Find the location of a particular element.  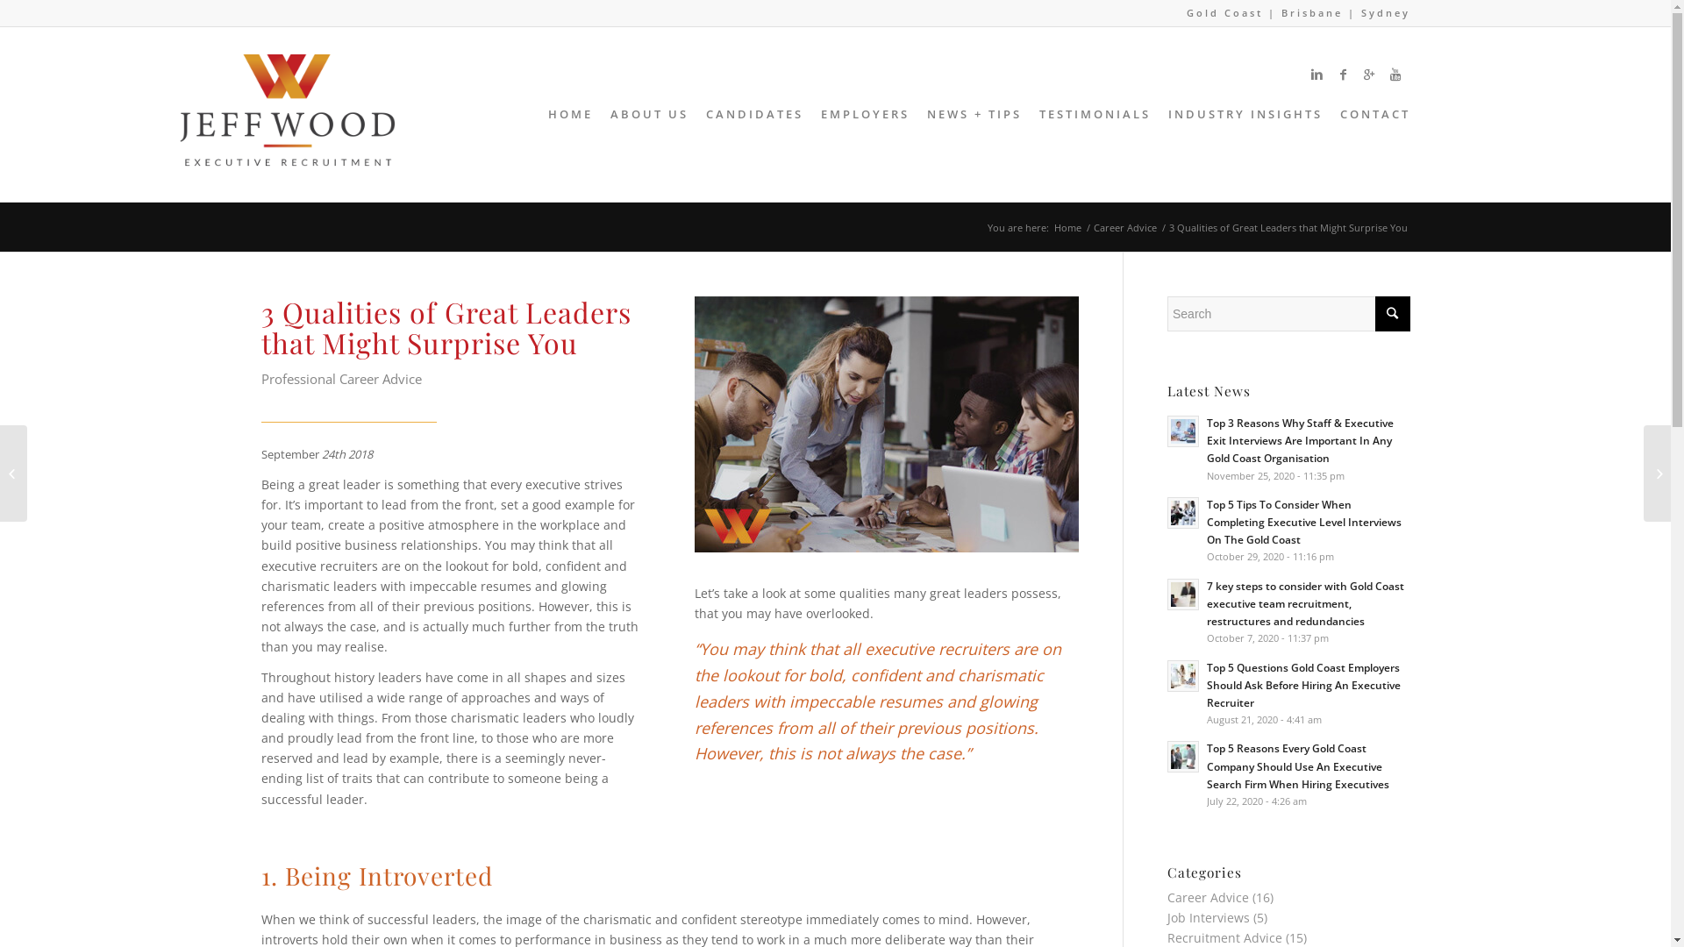

NEWS + TIPS is located at coordinates (974, 114).